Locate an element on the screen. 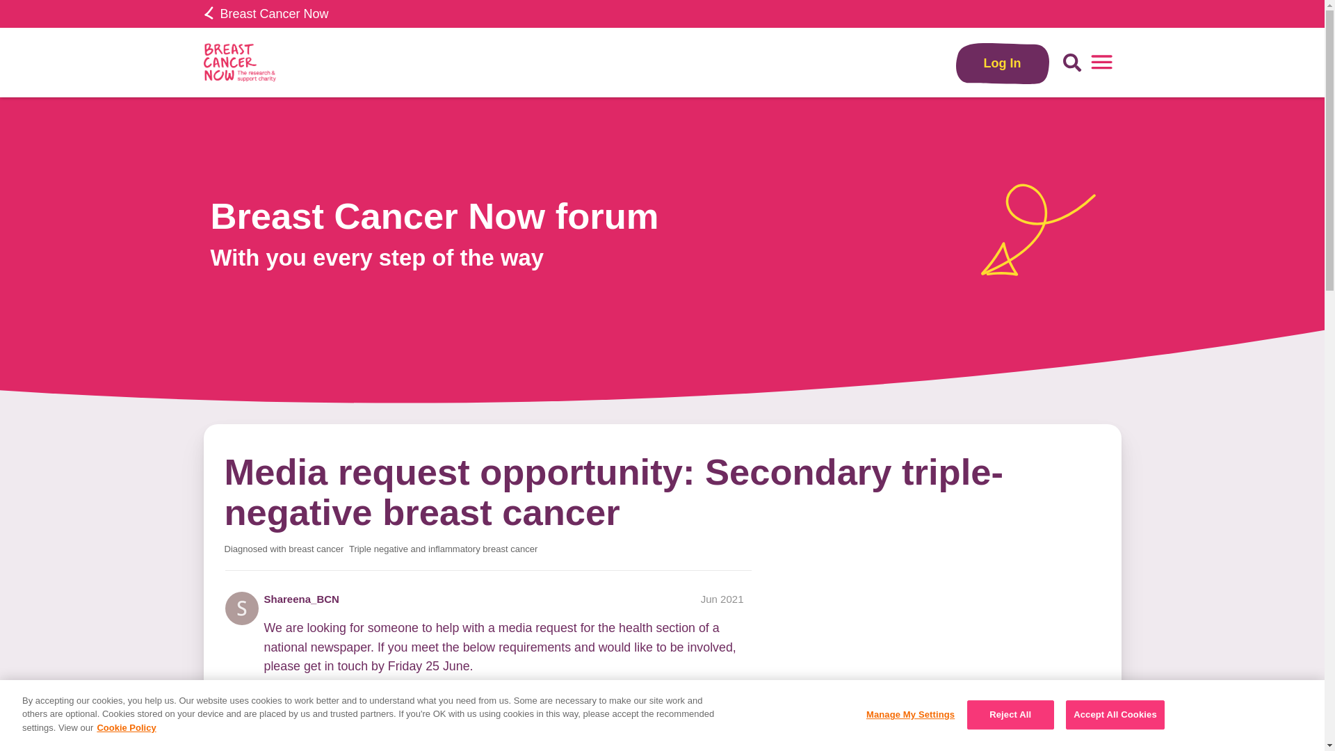 The image size is (1335, 751). Log In is located at coordinates (1003, 63).